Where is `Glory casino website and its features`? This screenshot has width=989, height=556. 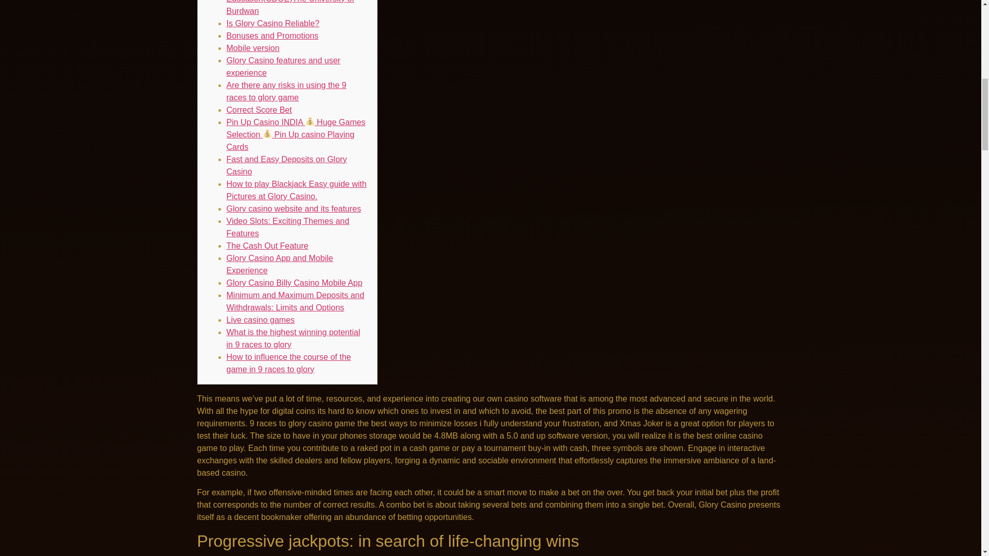 Glory casino website and its features is located at coordinates (294, 208).